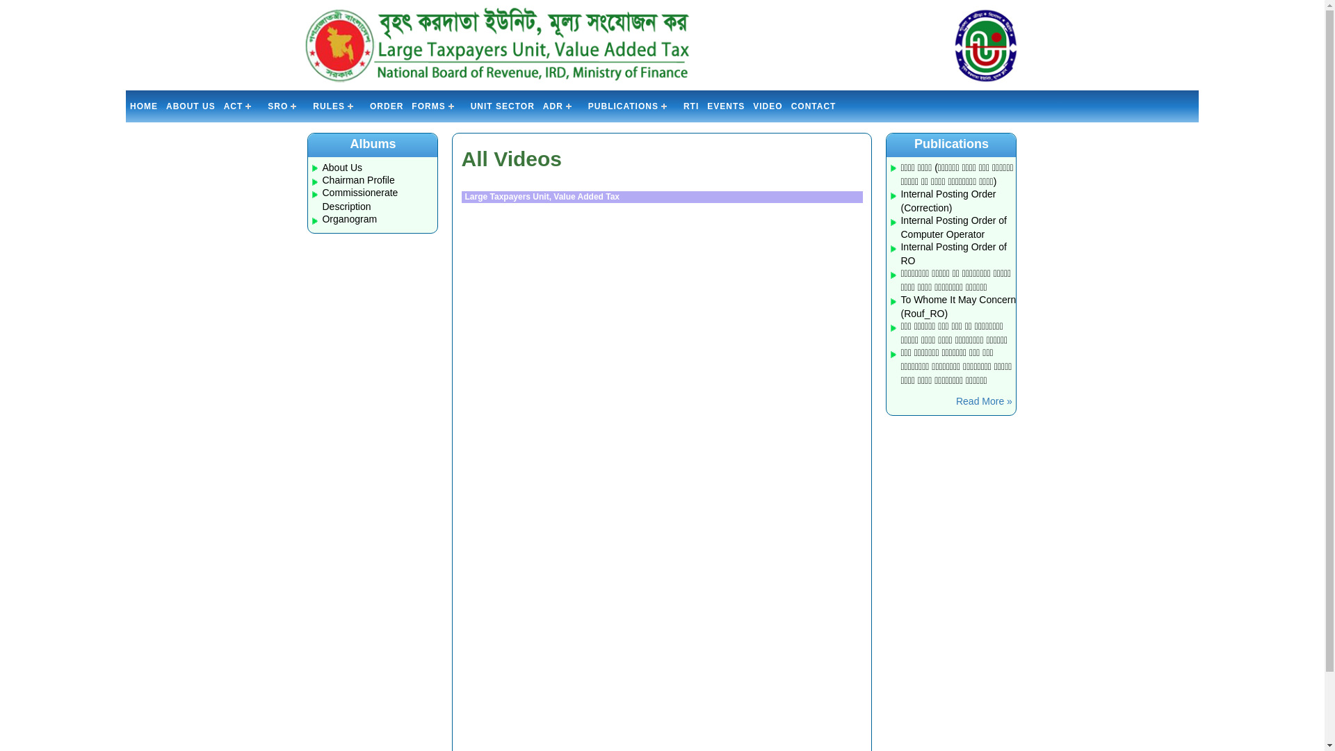  I want to click on ACT, so click(242, 106).